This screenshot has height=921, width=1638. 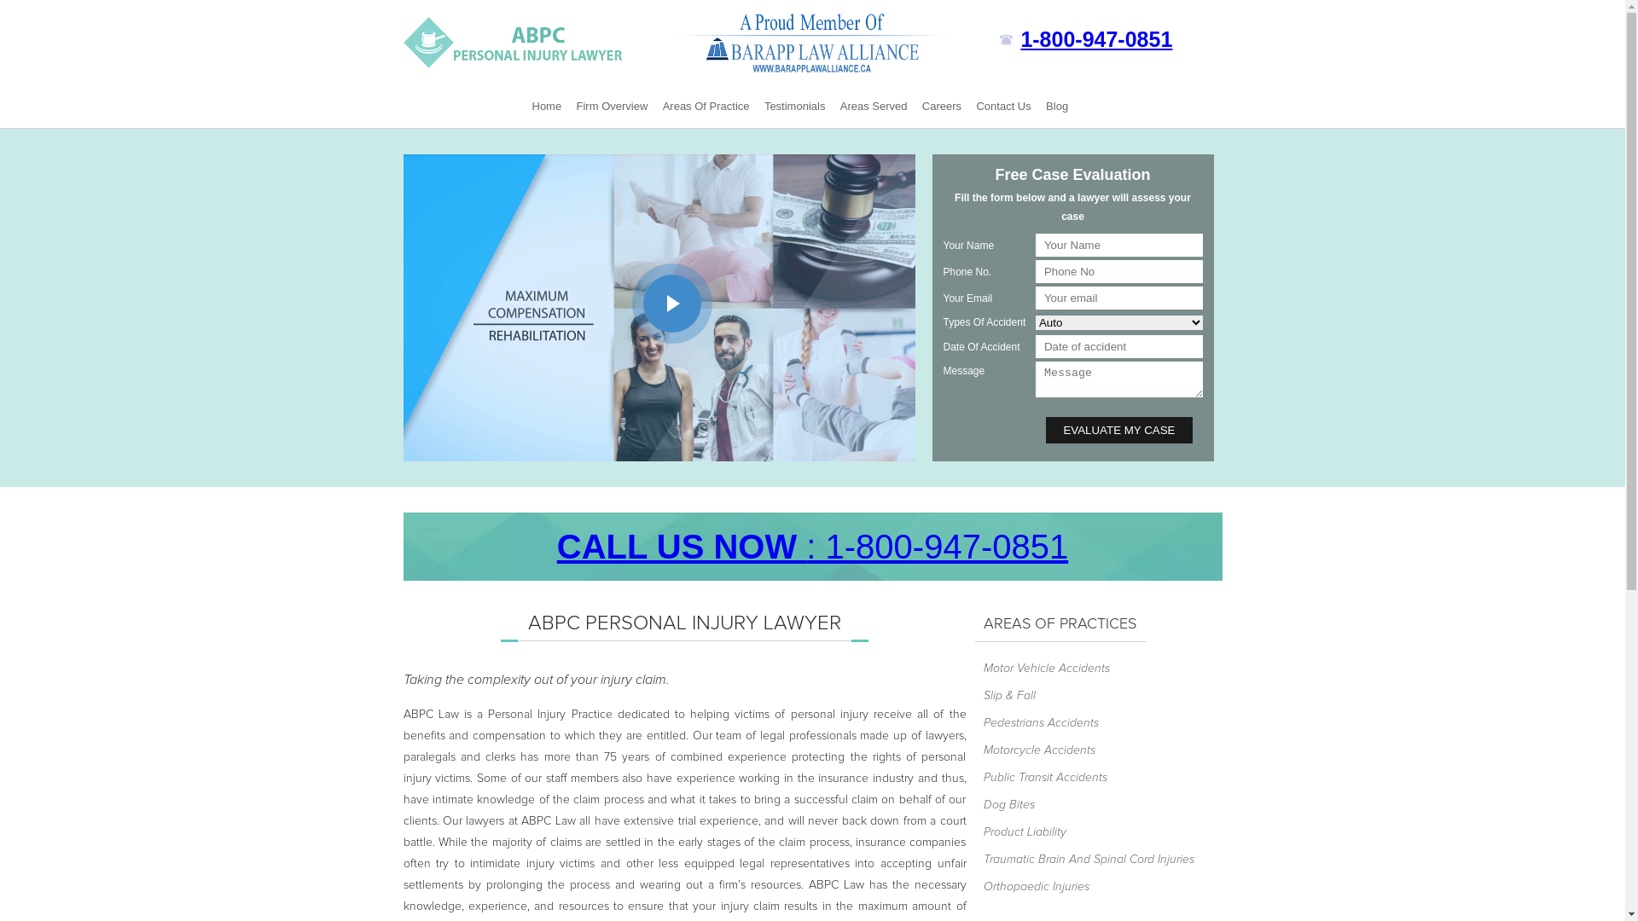 What do you see at coordinates (812, 547) in the screenshot?
I see `CALL US NOW : 1-800-947-0851` at bounding box center [812, 547].